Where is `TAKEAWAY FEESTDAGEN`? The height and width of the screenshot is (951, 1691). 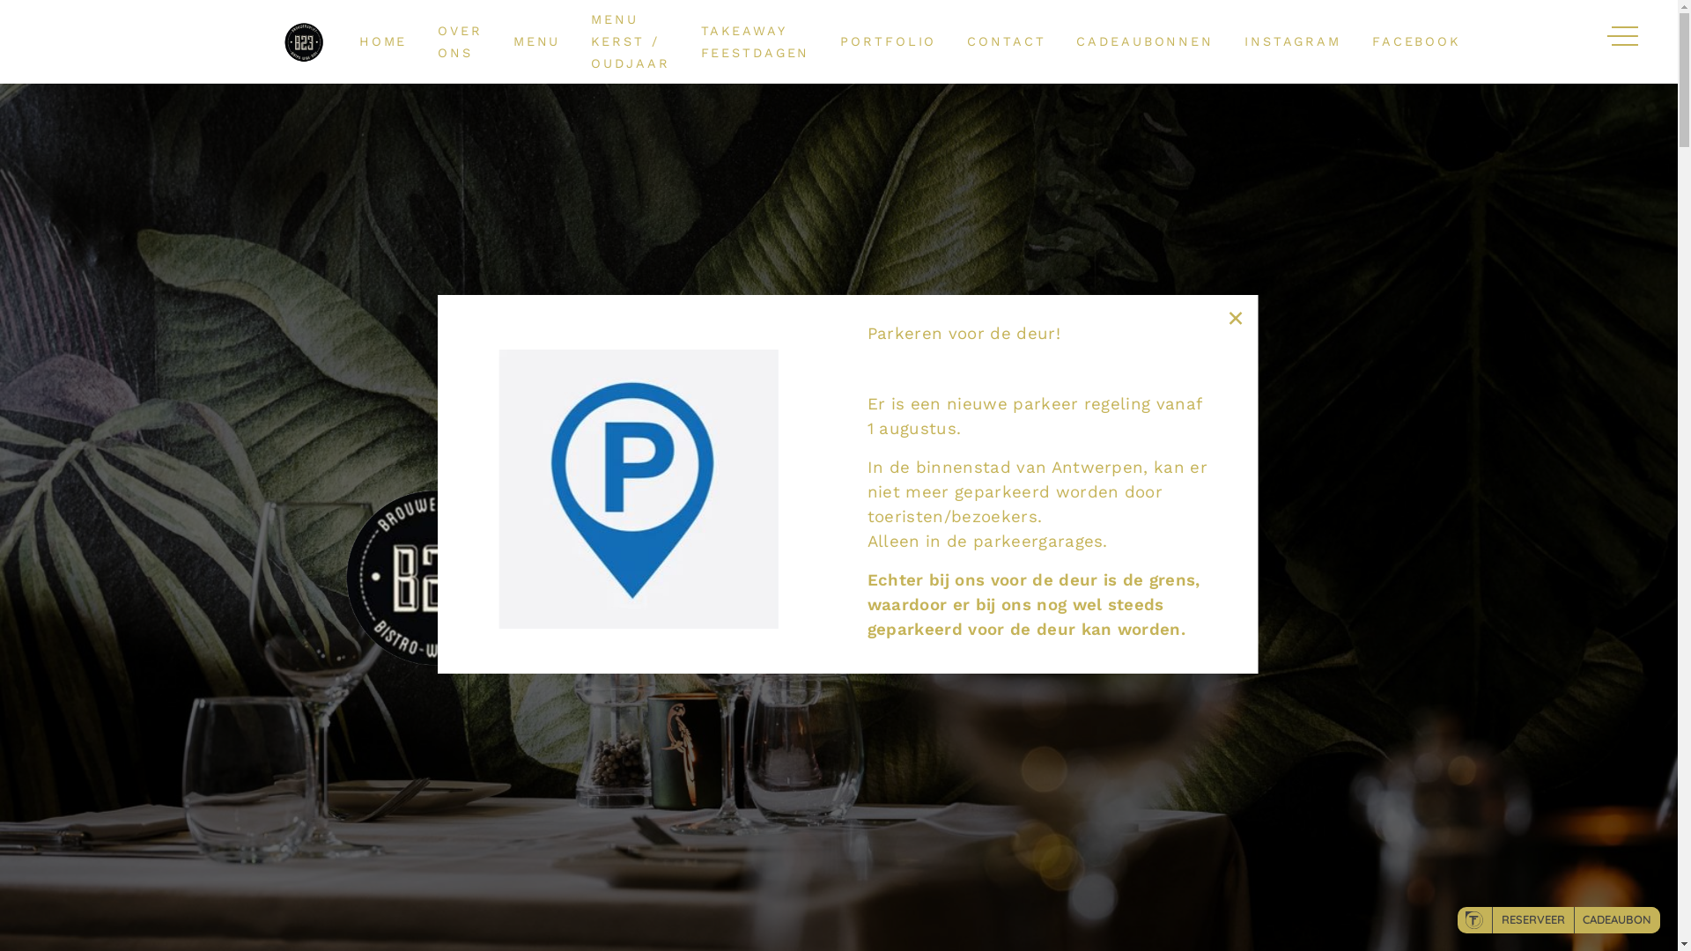
TAKEAWAY FEESTDAGEN is located at coordinates (756, 41).